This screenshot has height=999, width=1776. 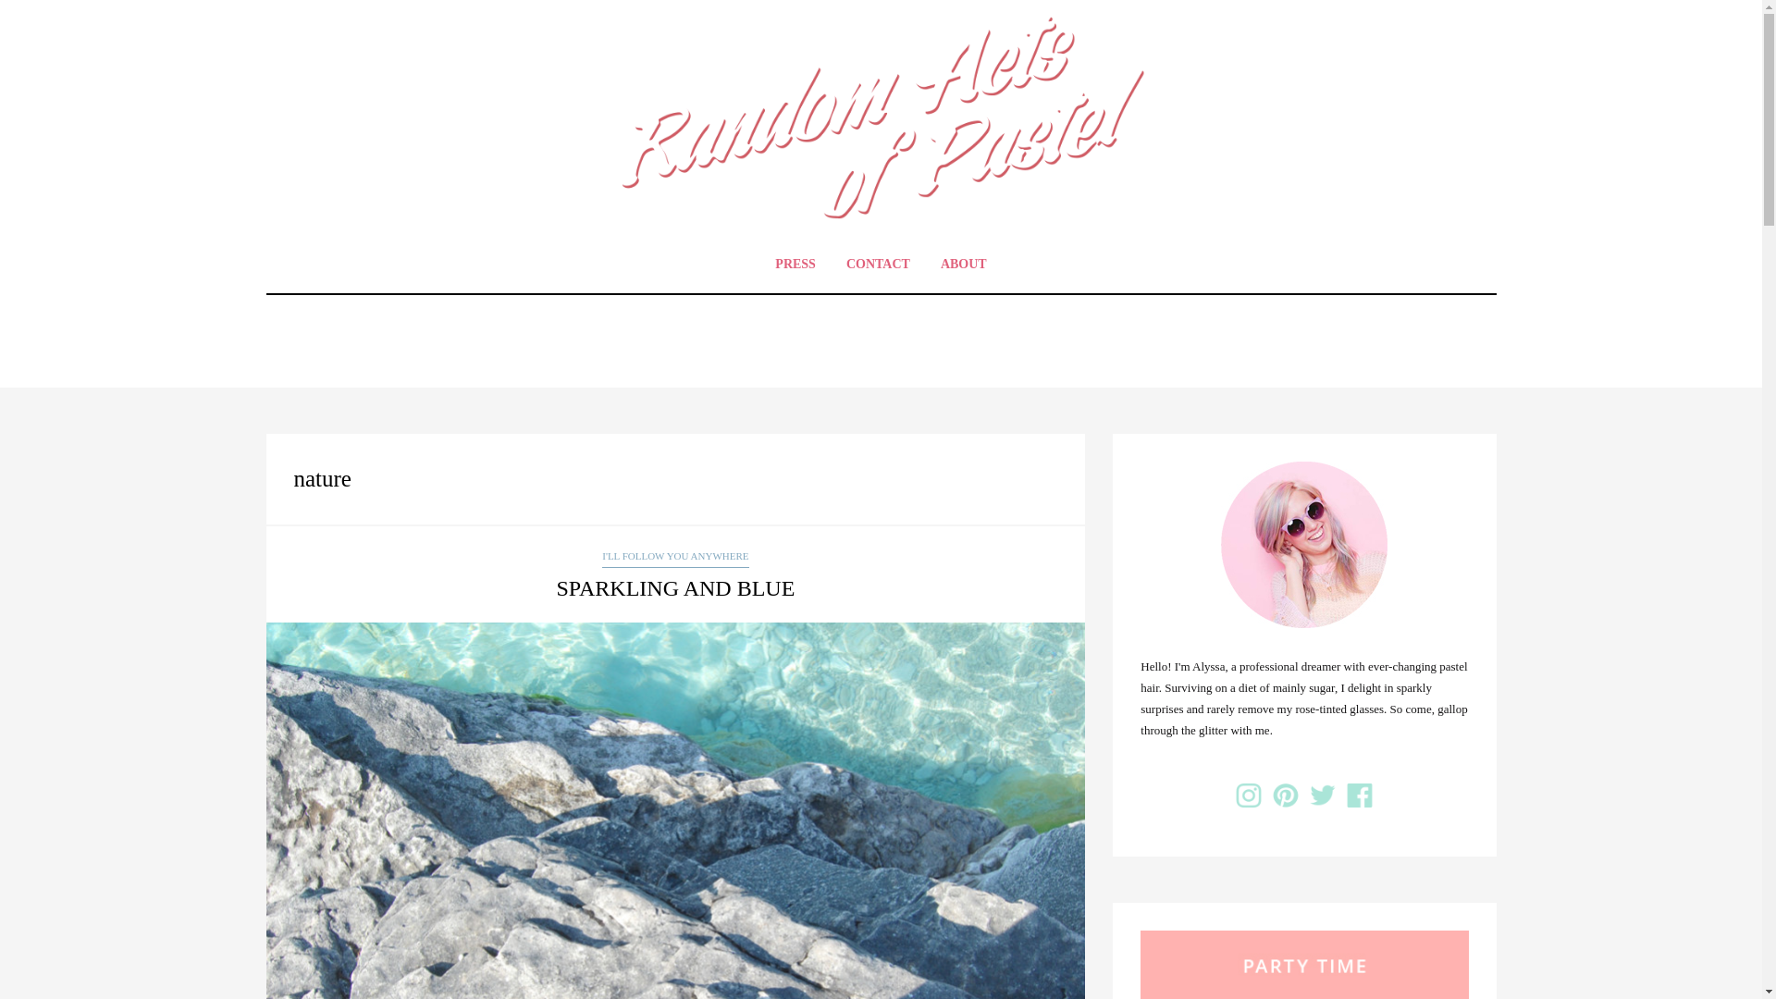 What do you see at coordinates (674, 557) in the screenshot?
I see `I'LL FOLLOW YOU ANYWHERE` at bounding box center [674, 557].